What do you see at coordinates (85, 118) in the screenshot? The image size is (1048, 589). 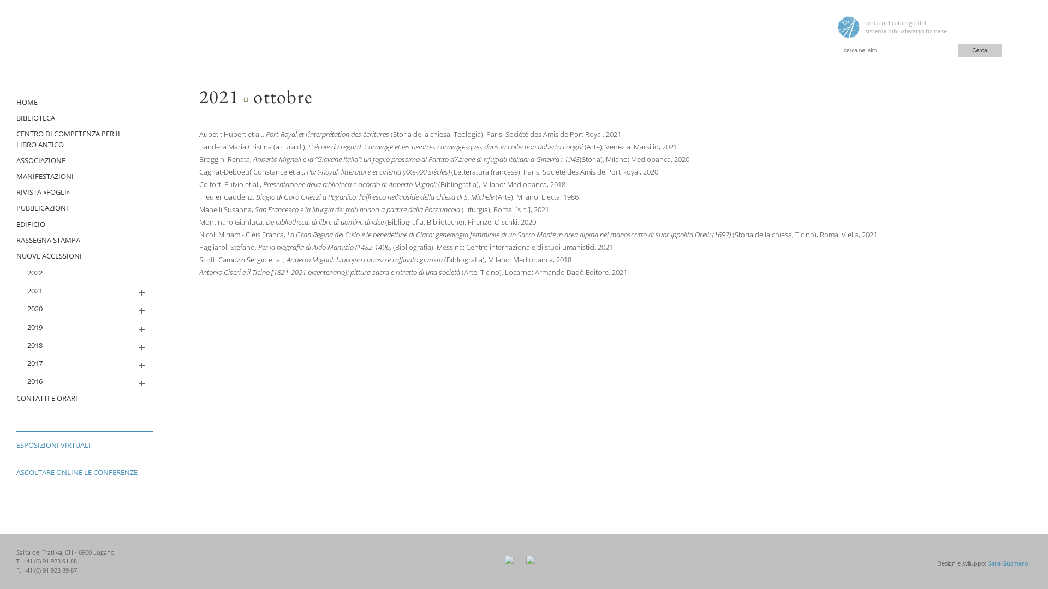 I see `BIBLIOTECA` at bounding box center [85, 118].